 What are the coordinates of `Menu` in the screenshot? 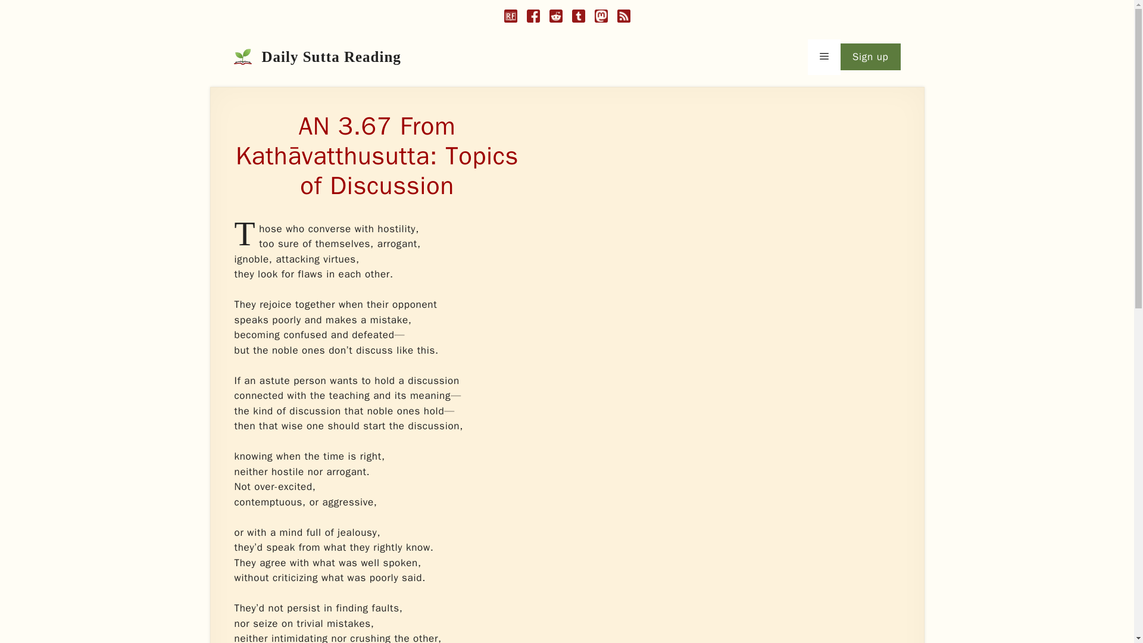 It's located at (824, 57).